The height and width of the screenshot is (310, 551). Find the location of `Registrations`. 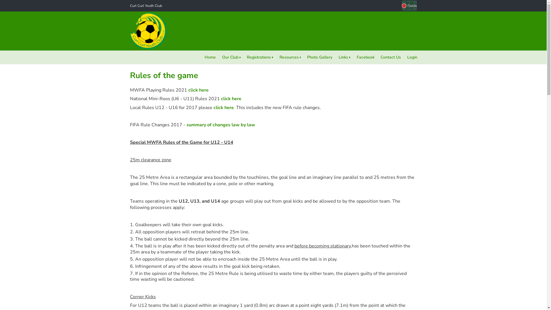

Registrations is located at coordinates (260, 57).